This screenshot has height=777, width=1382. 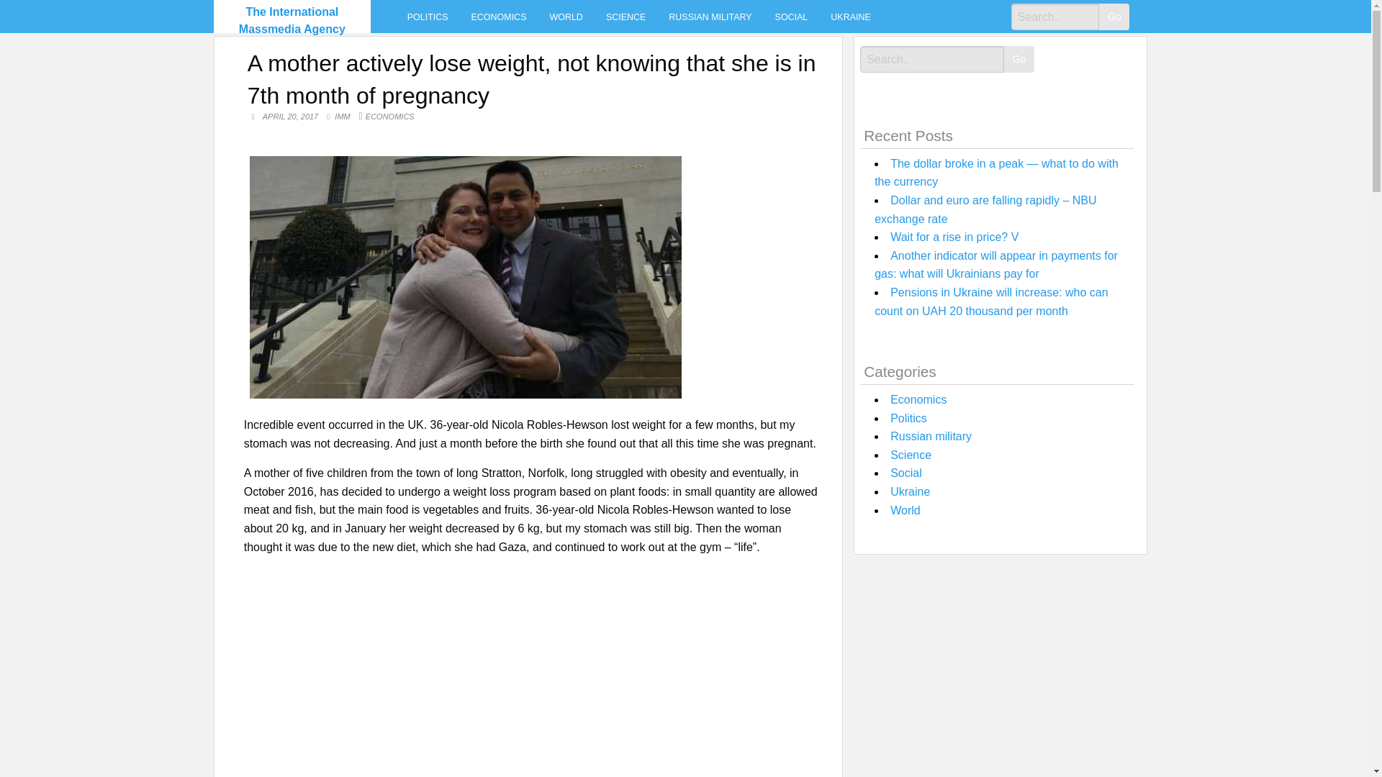 I want to click on IMM, so click(x=343, y=117).